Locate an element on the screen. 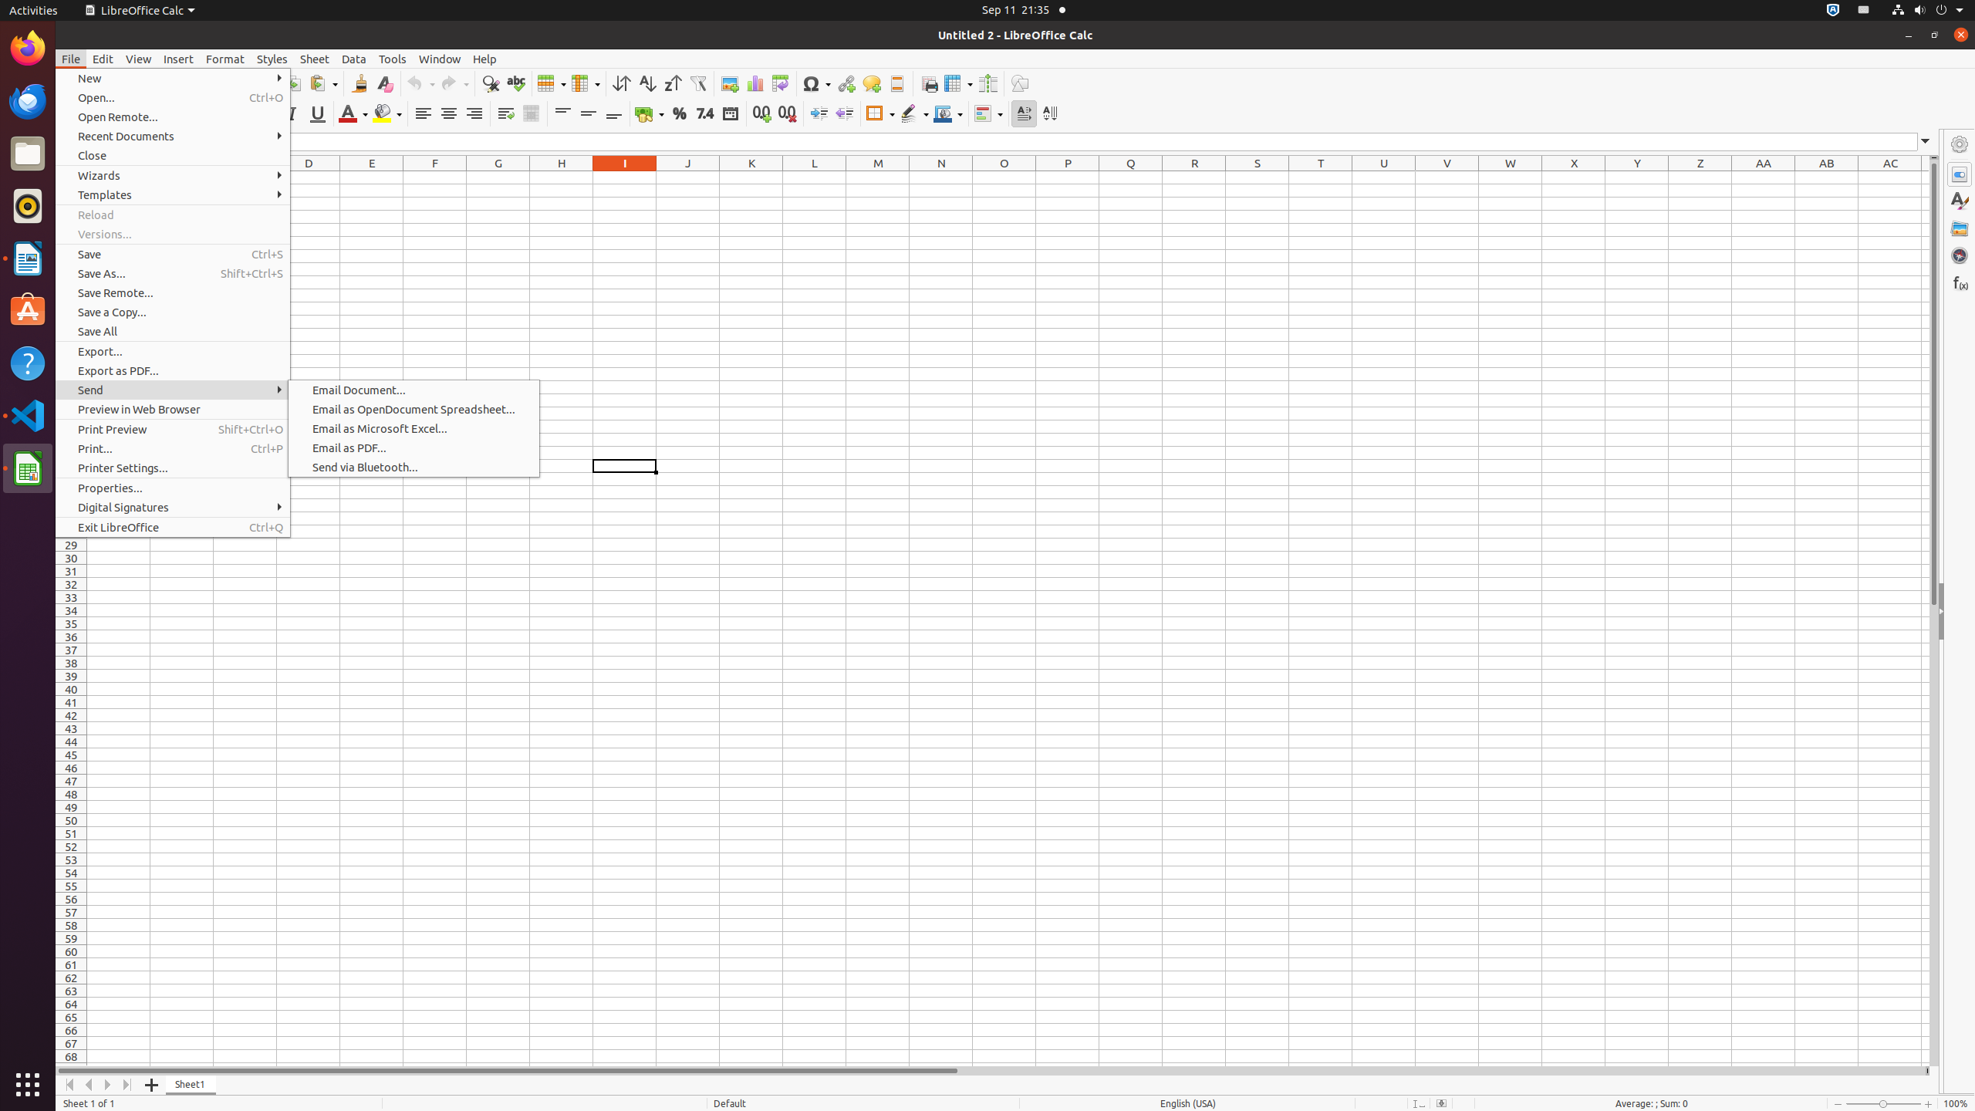 Image resolution: width=1975 pixels, height=1111 pixels. Properties... is located at coordinates (173, 488).